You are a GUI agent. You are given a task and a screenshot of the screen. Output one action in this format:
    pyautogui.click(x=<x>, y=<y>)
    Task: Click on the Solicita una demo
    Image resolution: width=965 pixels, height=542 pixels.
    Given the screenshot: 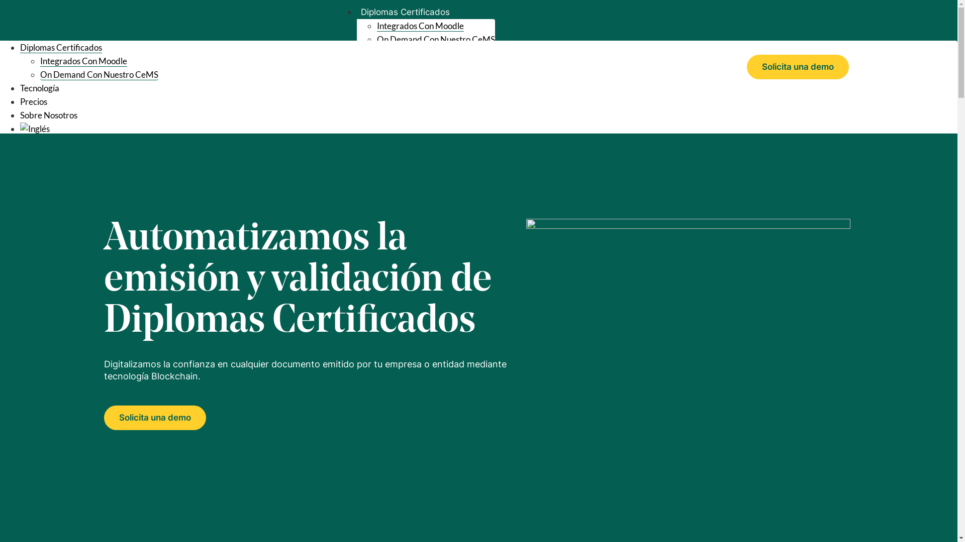 What is the action you would take?
    pyautogui.click(x=798, y=66)
    